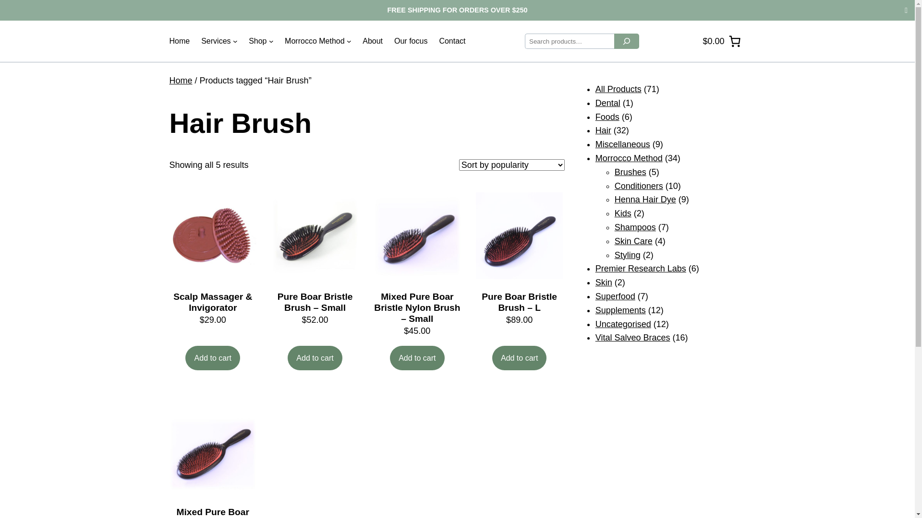 The width and height of the screenshot is (922, 518). Describe the element at coordinates (645, 200) in the screenshot. I see `Henna Hair Dye` at that location.